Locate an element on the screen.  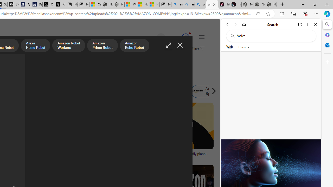
Back is located at coordinates (227, 24).